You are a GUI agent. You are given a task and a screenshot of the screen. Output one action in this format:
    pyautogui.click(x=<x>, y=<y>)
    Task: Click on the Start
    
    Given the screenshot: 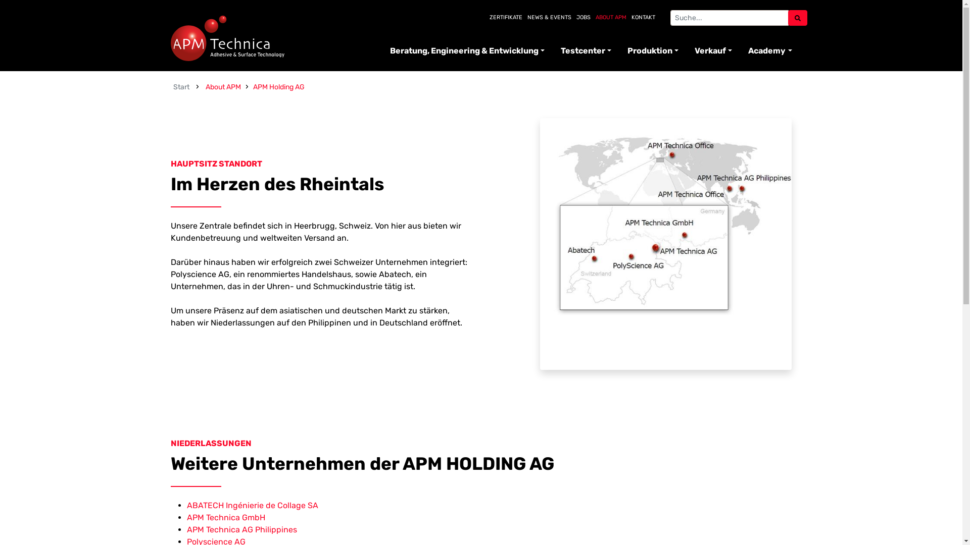 What is the action you would take?
    pyautogui.click(x=181, y=87)
    